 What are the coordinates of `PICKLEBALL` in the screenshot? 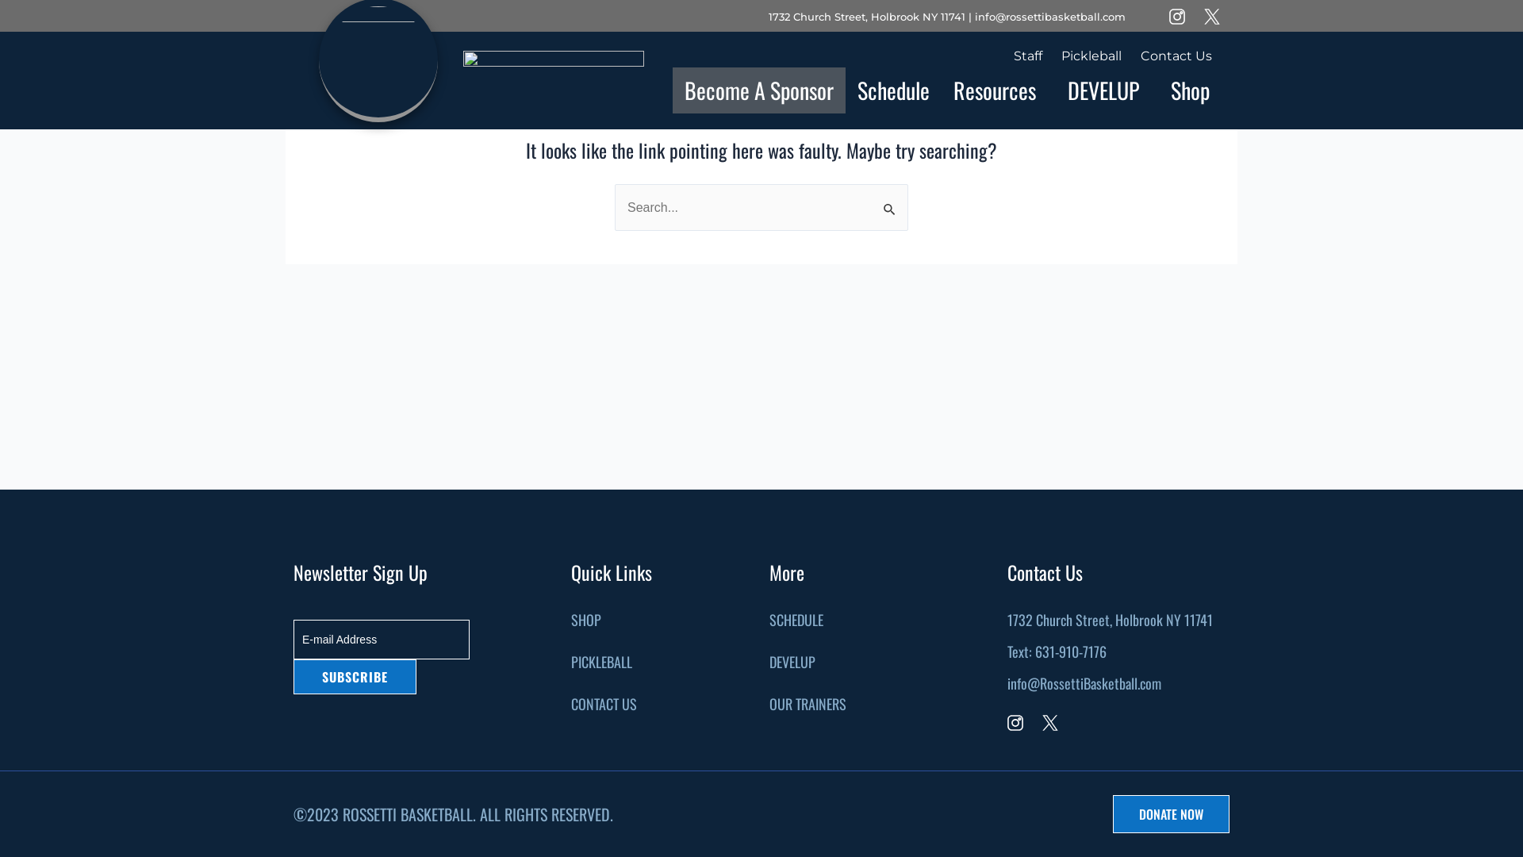 It's located at (601, 662).